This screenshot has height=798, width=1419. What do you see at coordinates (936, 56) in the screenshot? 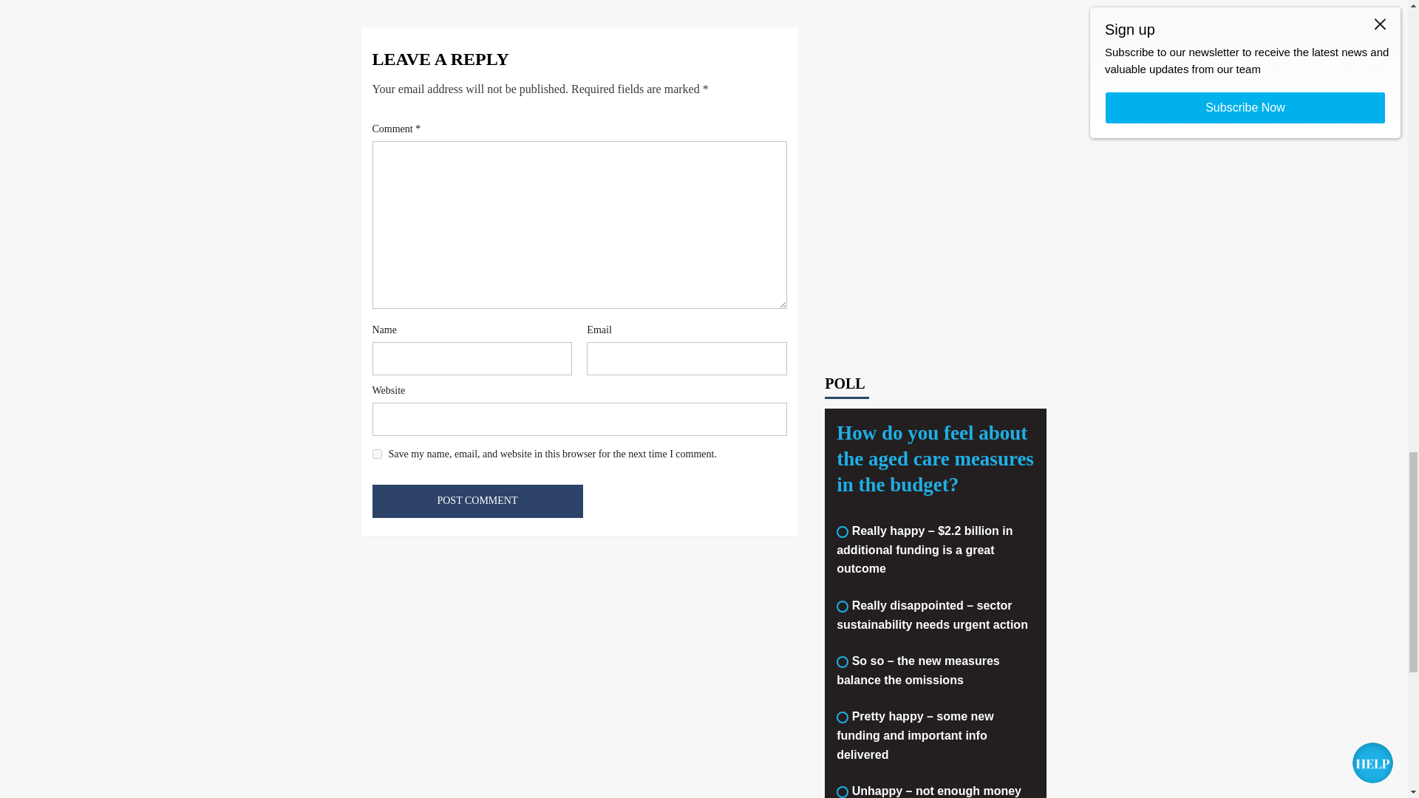
I see `3rd party ad content` at bounding box center [936, 56].